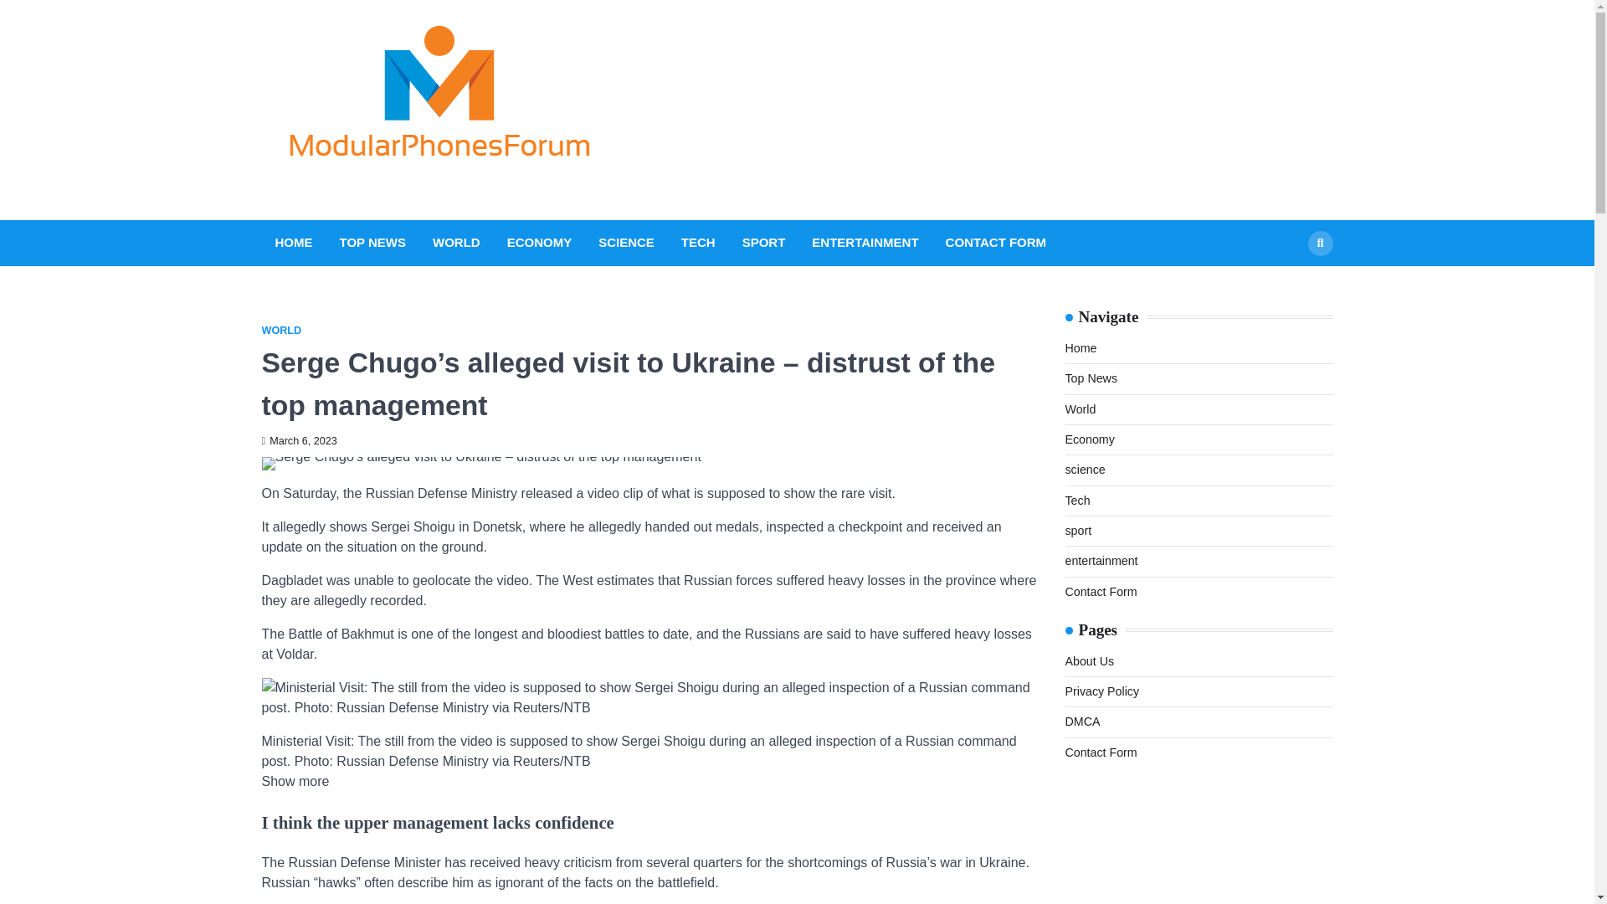 This screenshot has width=1607, height=904. I want to click on DMCA, so click(1081, 722).